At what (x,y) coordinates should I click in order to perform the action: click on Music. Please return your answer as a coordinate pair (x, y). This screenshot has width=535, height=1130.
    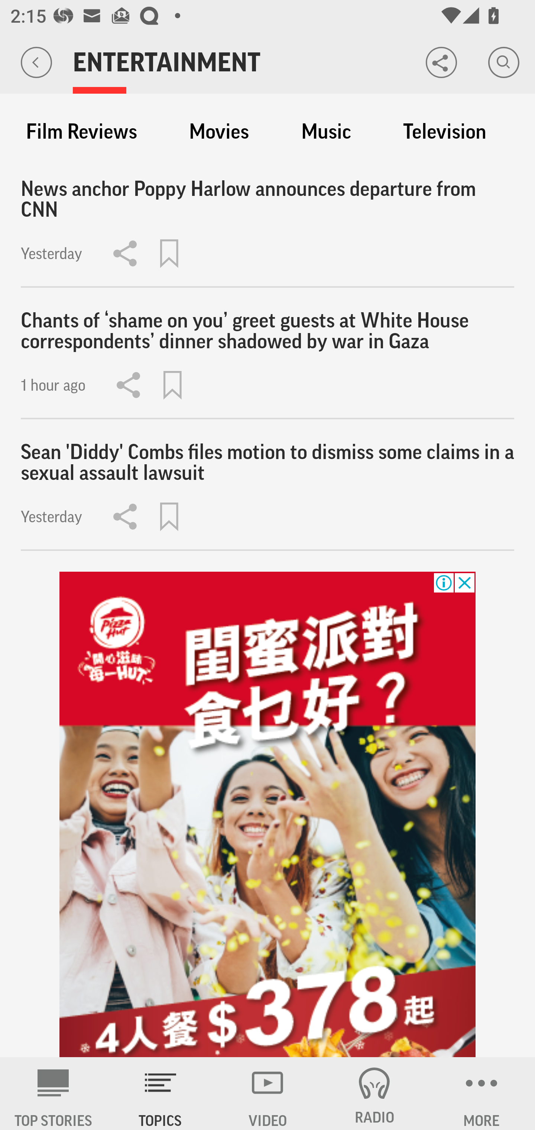
    Looking at the image, I should click on (326, 132).